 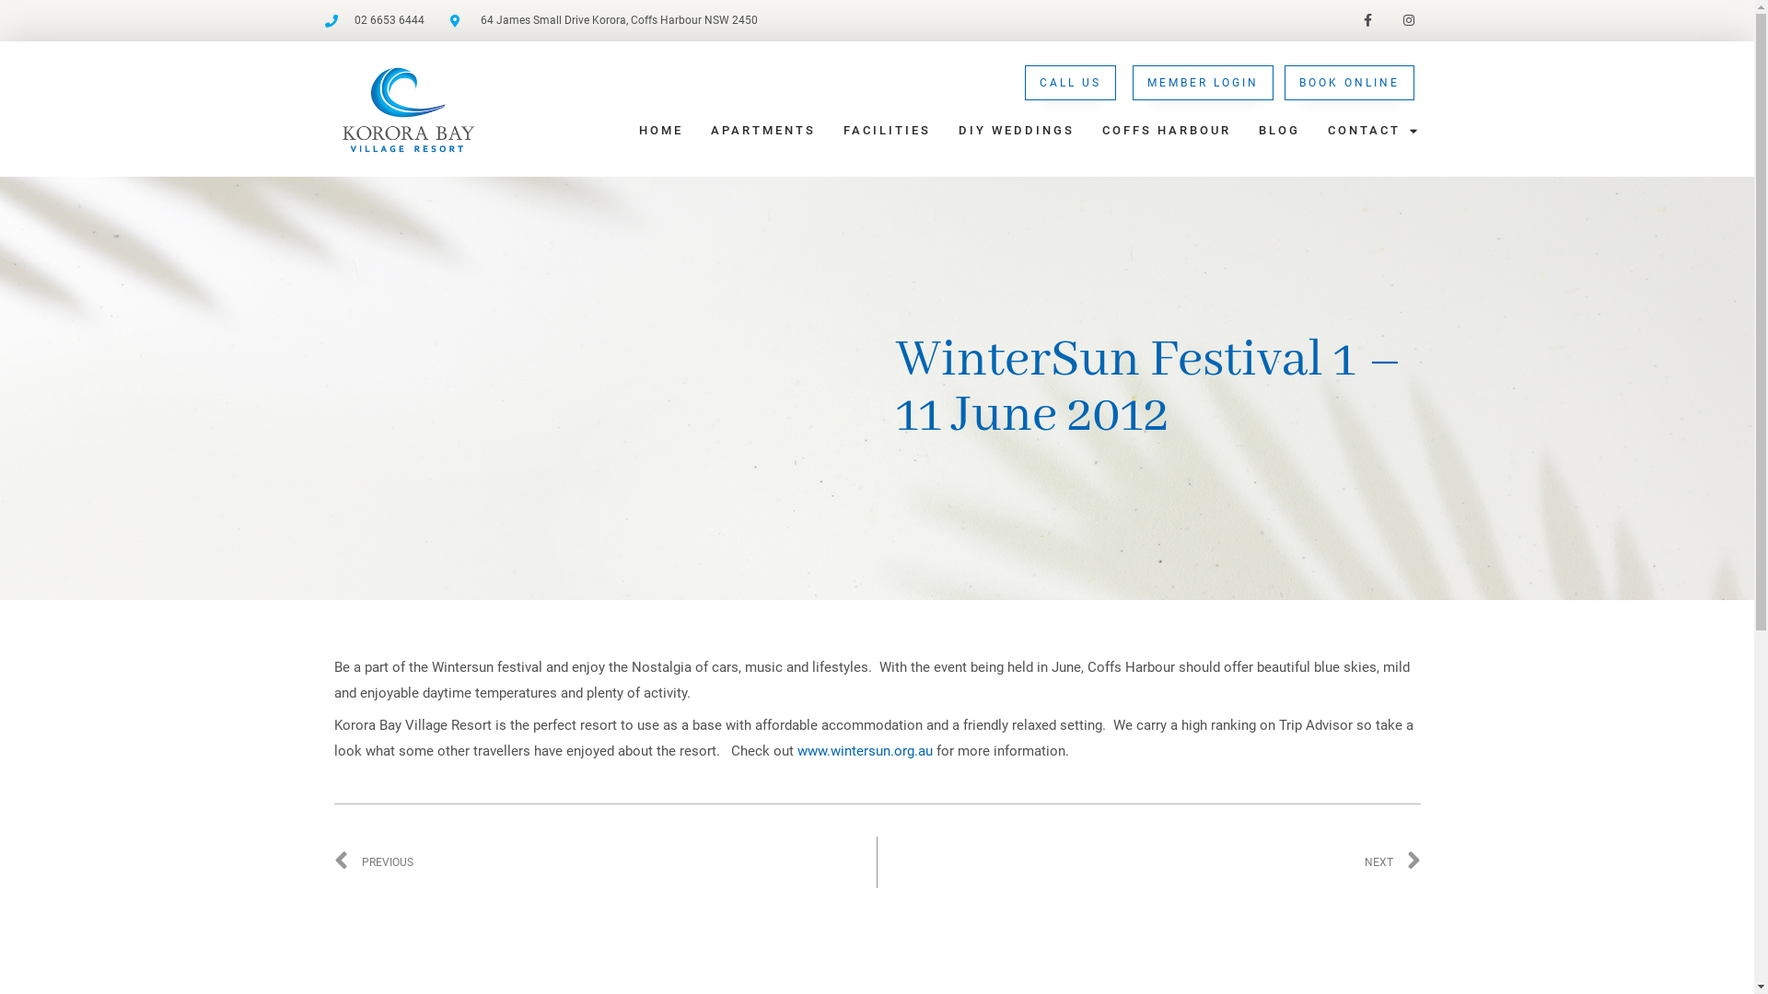 I want to click on Prev
PREVIOUS, so click(x=605, y=862).